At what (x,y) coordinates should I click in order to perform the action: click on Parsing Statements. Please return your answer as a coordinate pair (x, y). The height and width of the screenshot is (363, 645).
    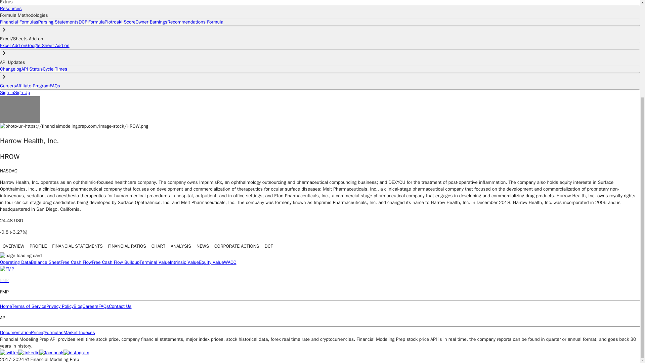
    Looking at the image, I should click on (58, 22).